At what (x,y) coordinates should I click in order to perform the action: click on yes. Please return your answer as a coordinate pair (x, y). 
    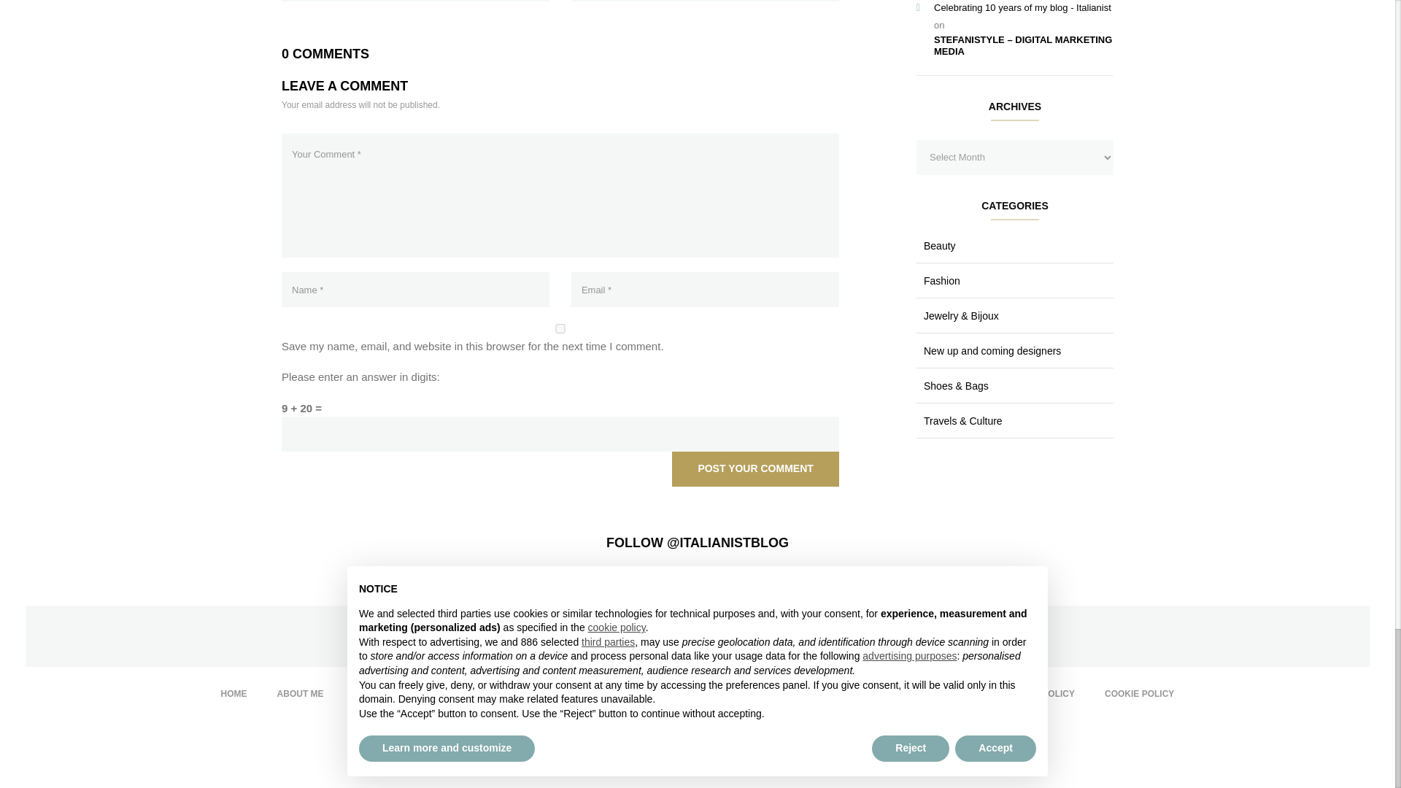
    Looking at the image, I should click on (560, 328).